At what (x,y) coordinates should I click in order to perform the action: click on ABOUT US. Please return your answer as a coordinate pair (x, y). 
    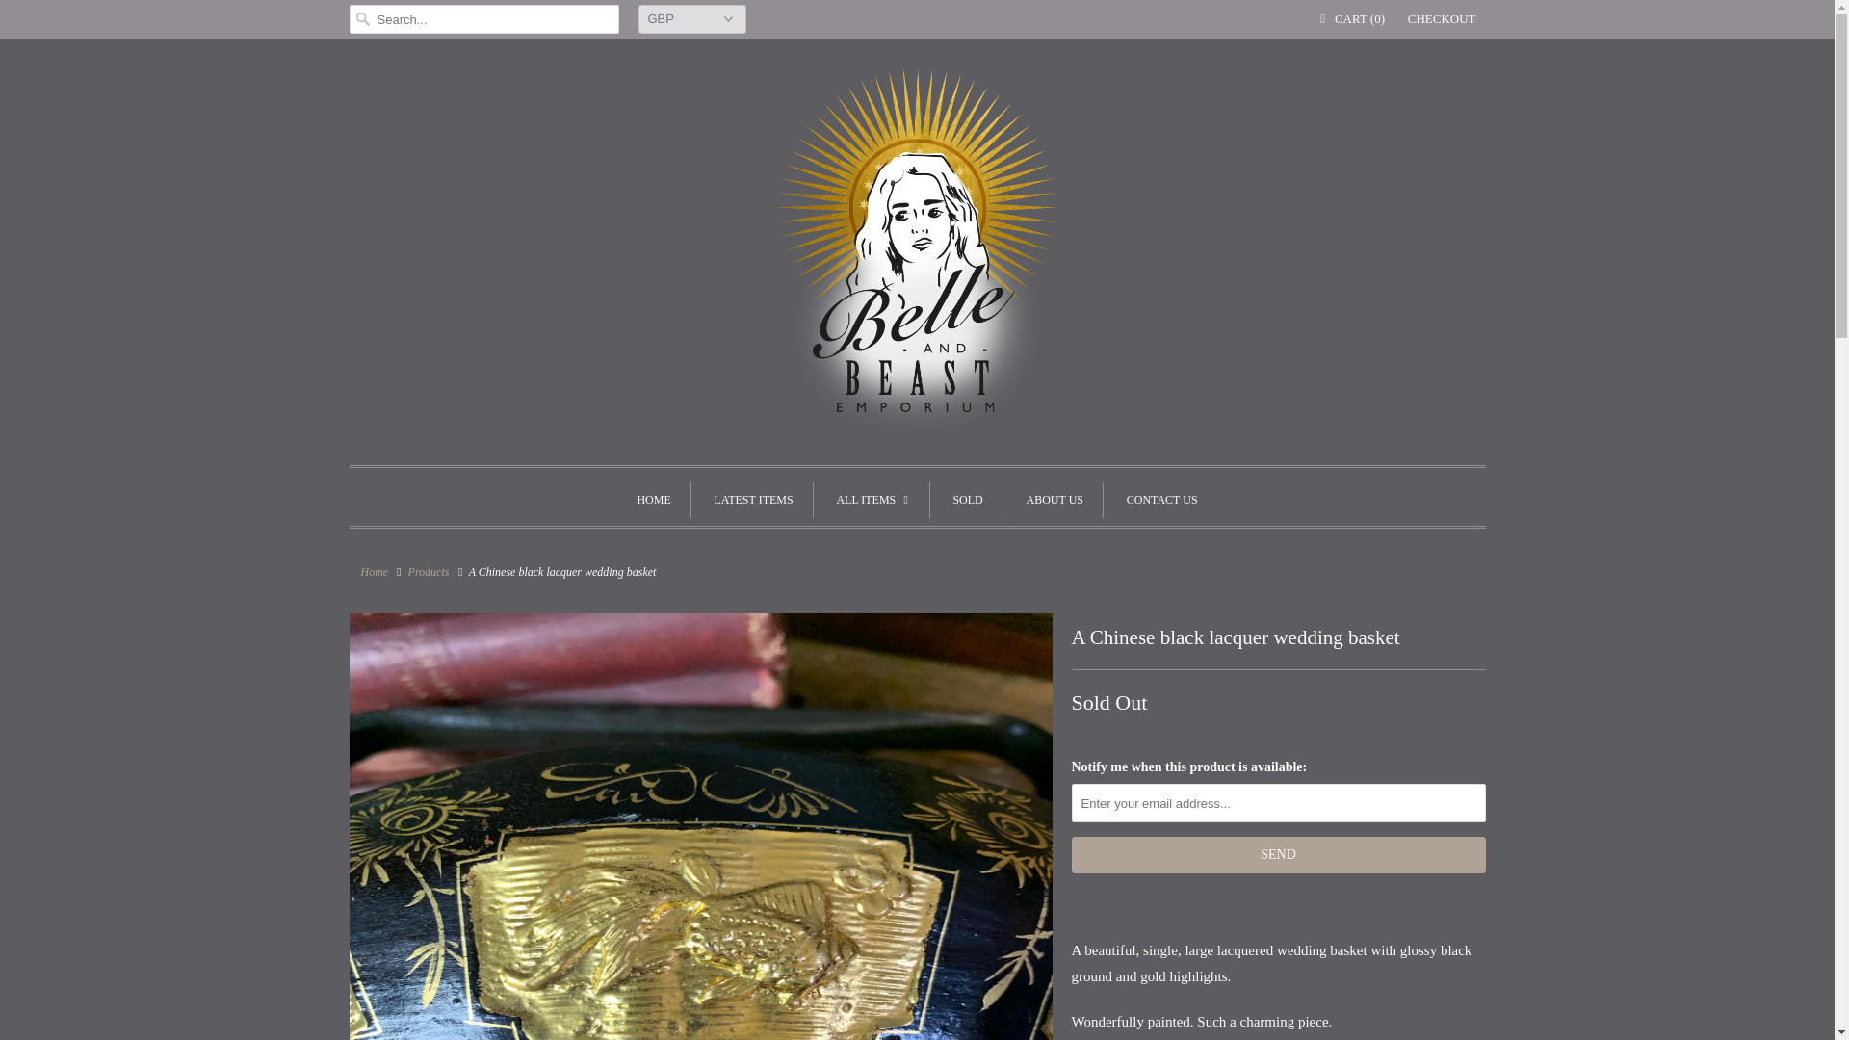
    Looking at the image, I should click on (1055, 500).